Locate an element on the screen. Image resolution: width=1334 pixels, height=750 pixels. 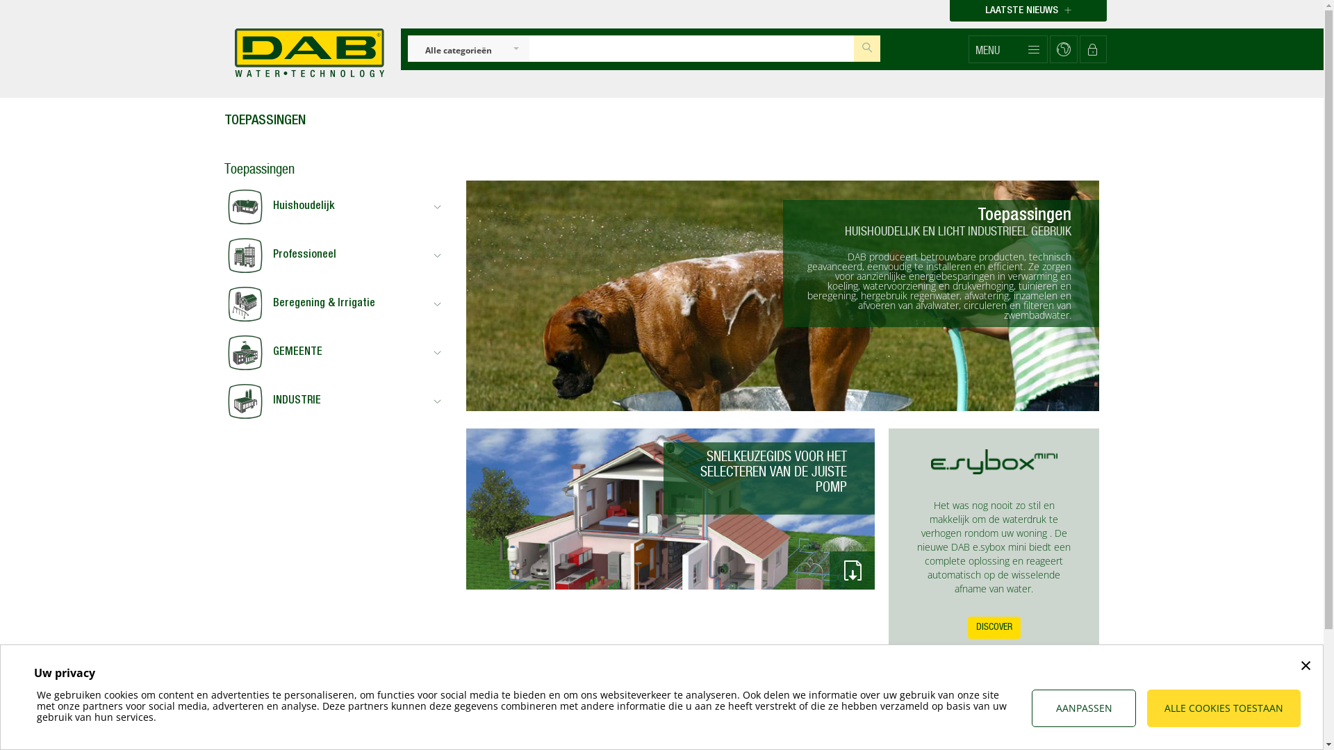
GEMEENTE is located at coordinates (335, 353).